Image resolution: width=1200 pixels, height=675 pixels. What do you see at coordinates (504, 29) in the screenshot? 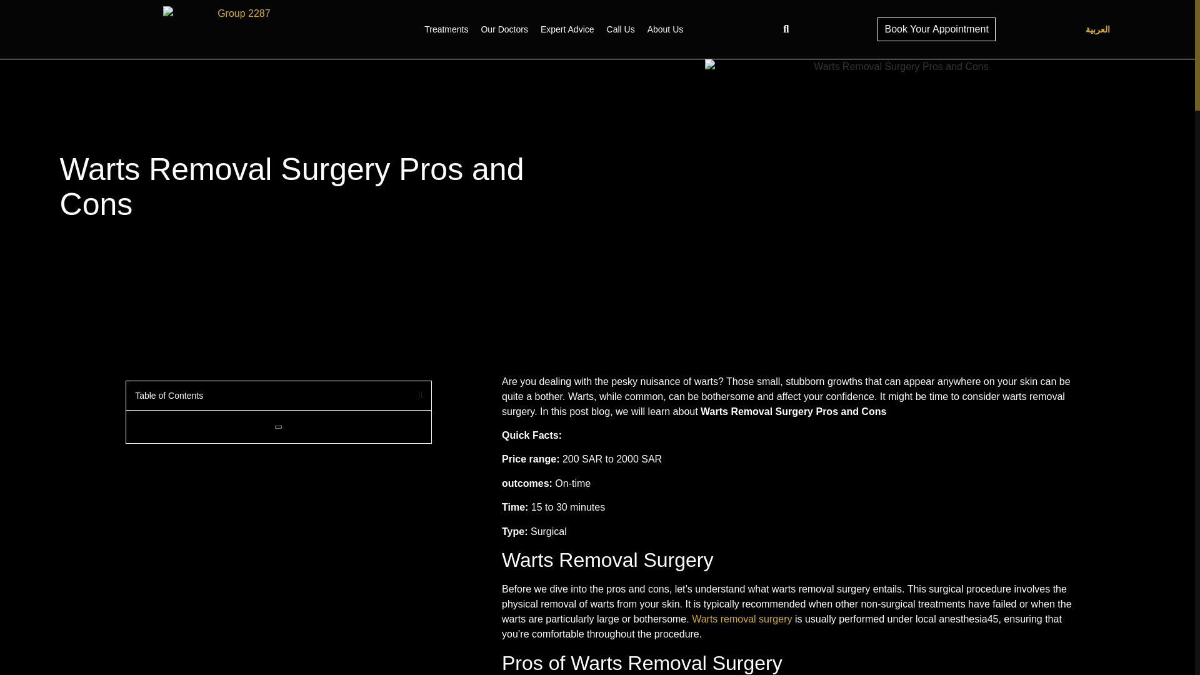
I see `Our Doctors` at bounding box center [504, 29].